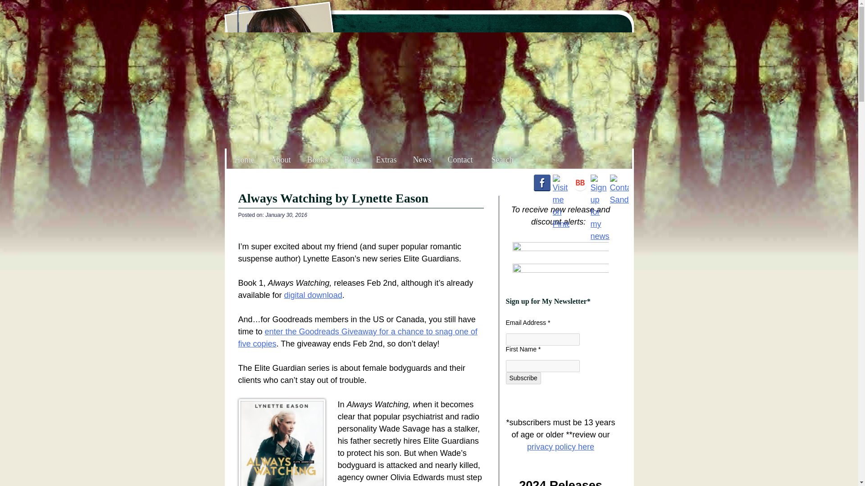  I want to click on Follow me on Facebook., so click(542, 183).